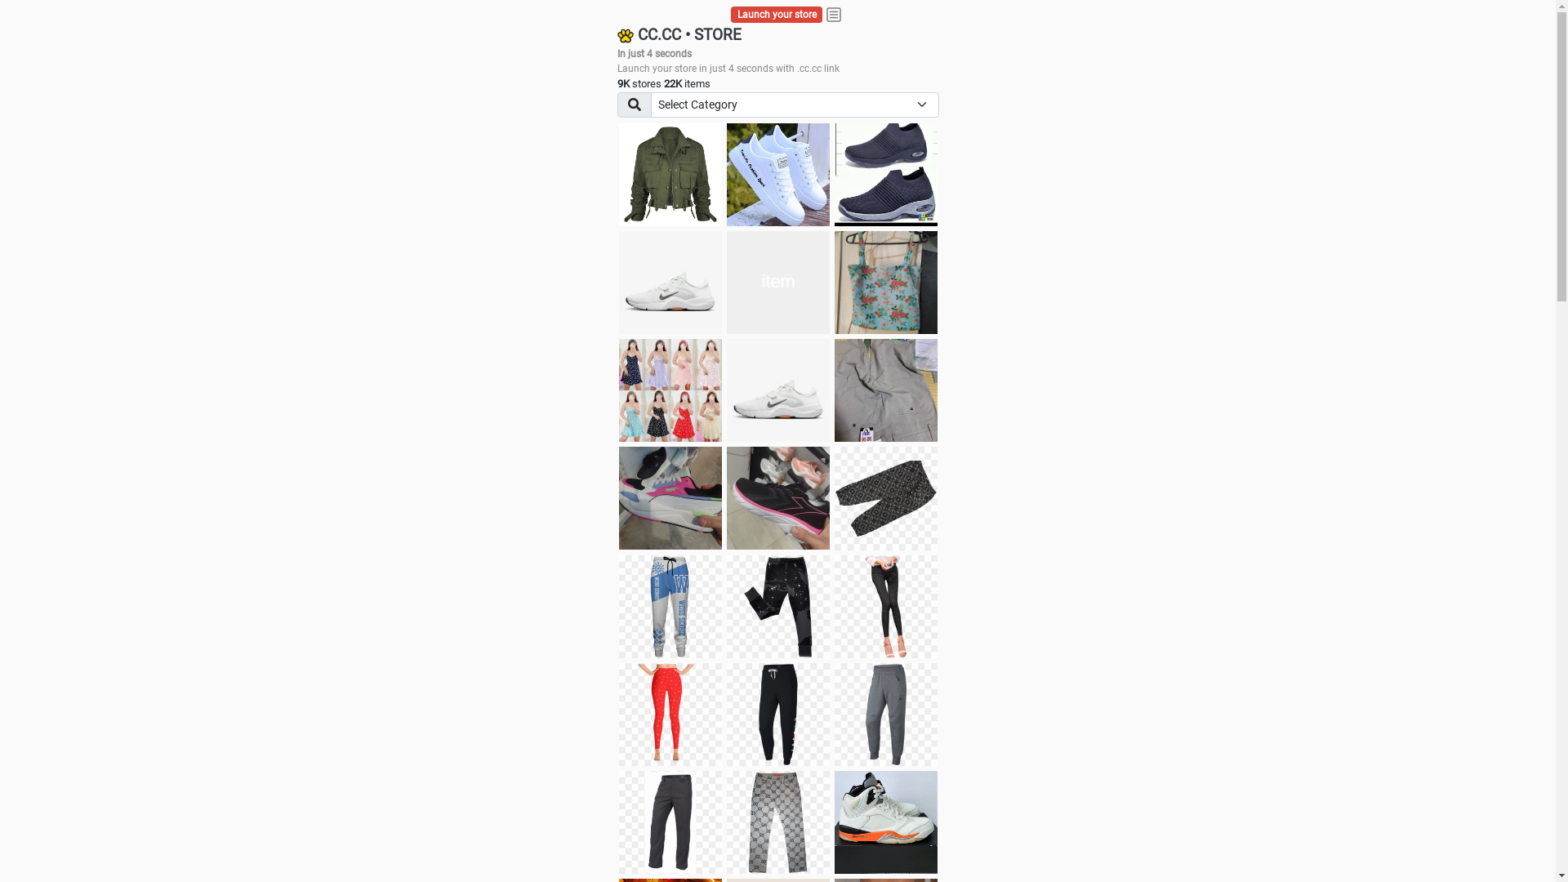  I want to click on Pant, so click(778, 715).